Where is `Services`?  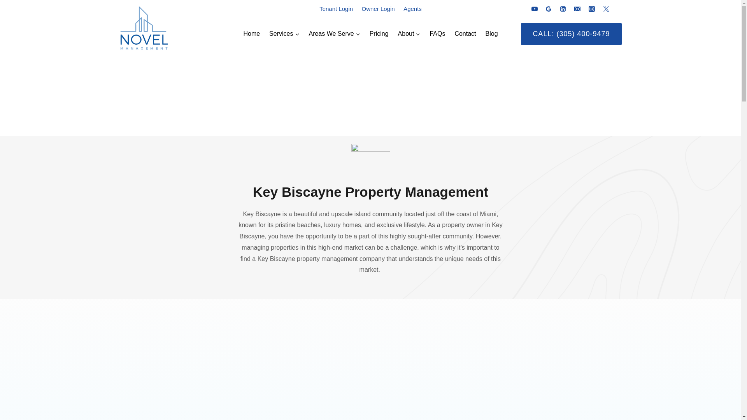
Services is located at coordinates (284, 34).